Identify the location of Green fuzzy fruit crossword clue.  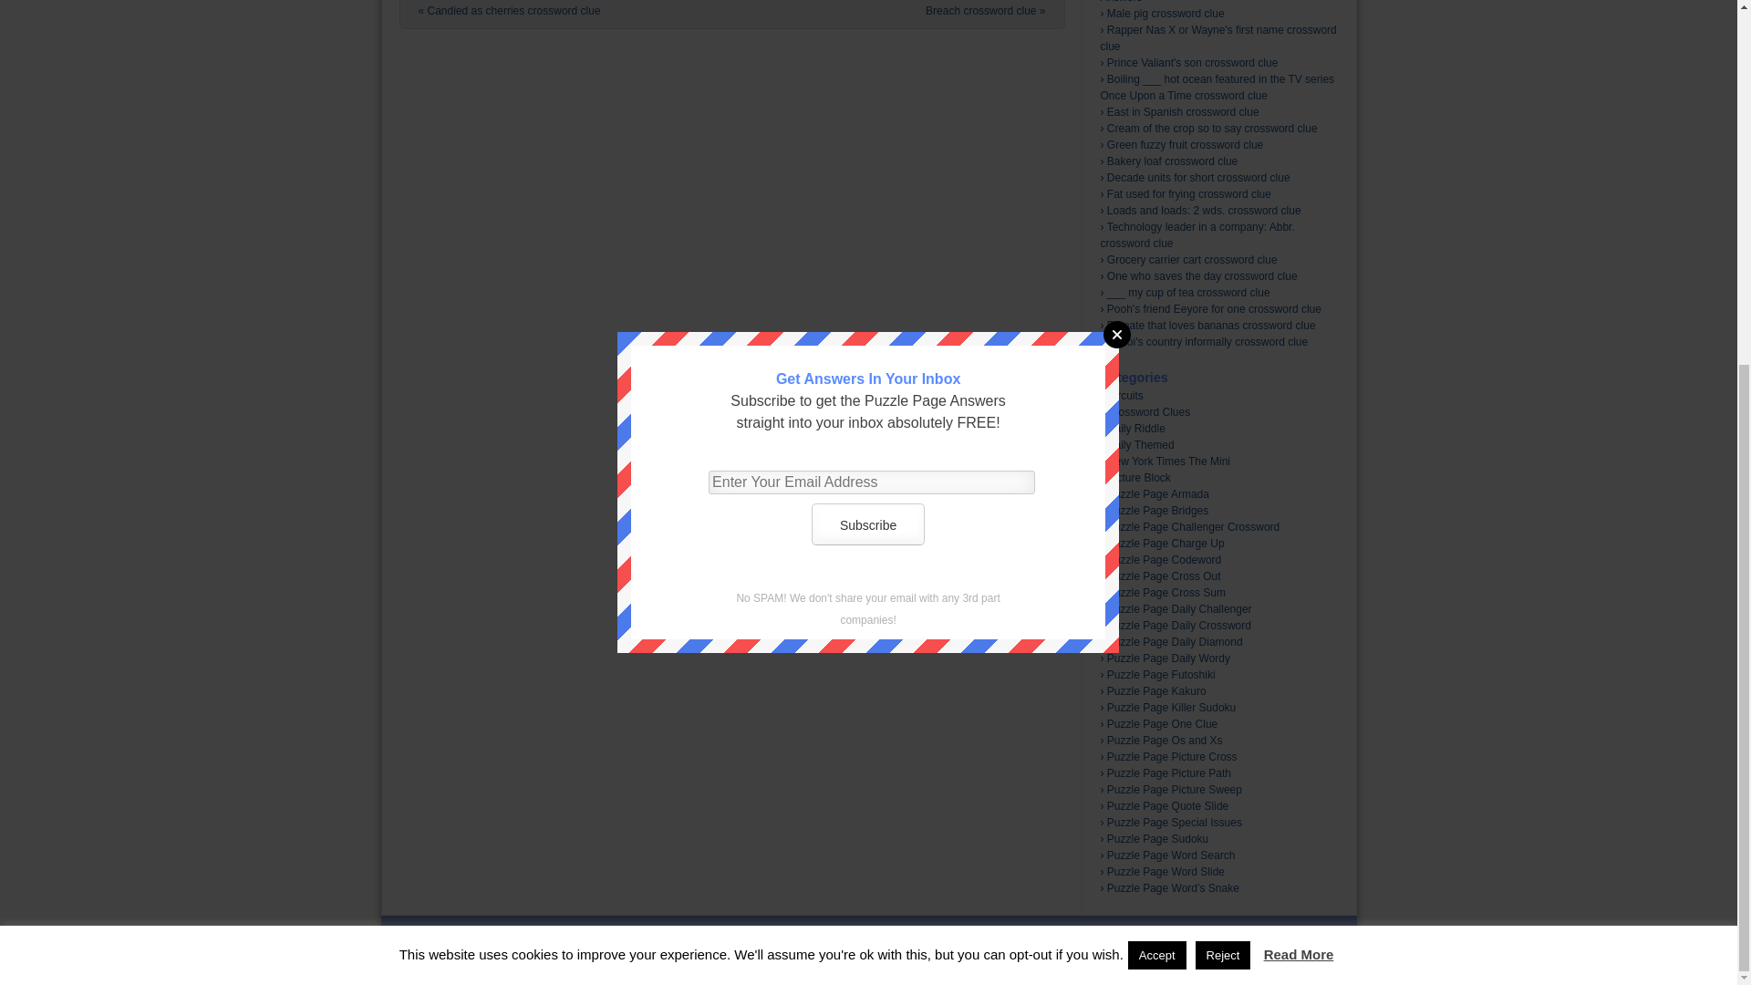
(1184, 145).